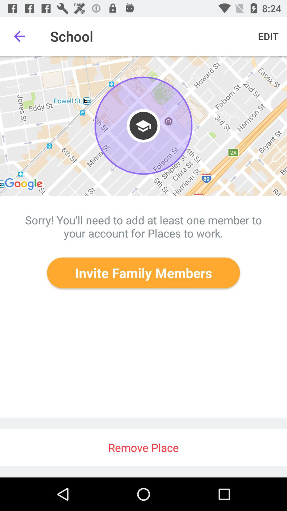 This screenshot has height=511, width=287. What do you see at coordinates (143, 448) in the screenshot?
I see `turn off the icon below the invite family members icon` at bounding box center [143, 448].